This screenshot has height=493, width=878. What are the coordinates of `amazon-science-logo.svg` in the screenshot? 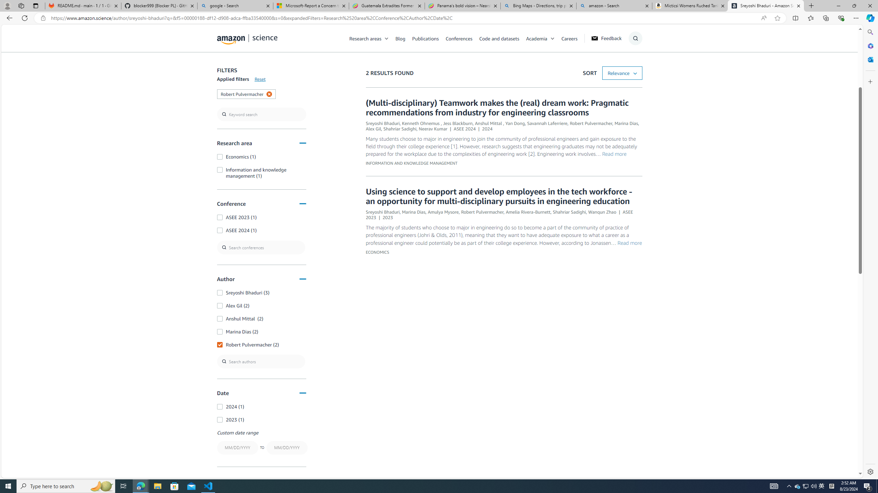 It's located at (247, 39).